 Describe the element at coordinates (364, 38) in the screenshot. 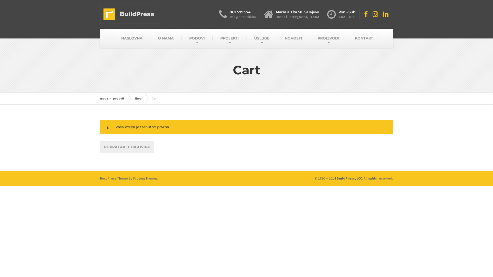

I see `KONTAKT` at that location.